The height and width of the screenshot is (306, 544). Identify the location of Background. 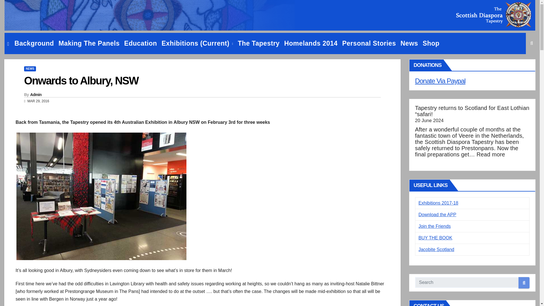
(34, 43).